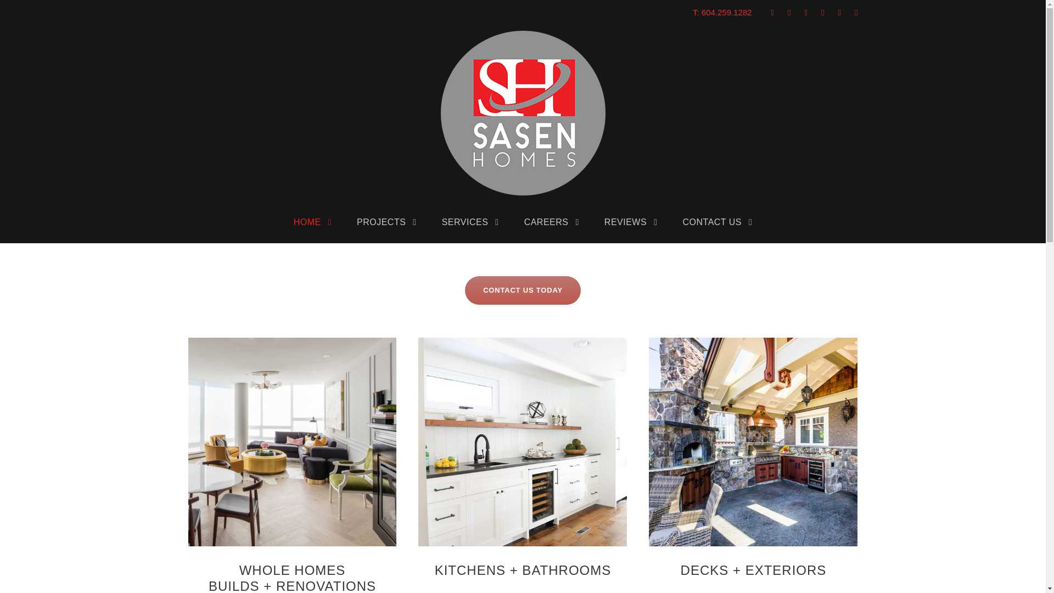 Image resolution: width=1054 pixels, height=593 pixels. I want to click on SasenHomes2021Logo, so click(523, 113).